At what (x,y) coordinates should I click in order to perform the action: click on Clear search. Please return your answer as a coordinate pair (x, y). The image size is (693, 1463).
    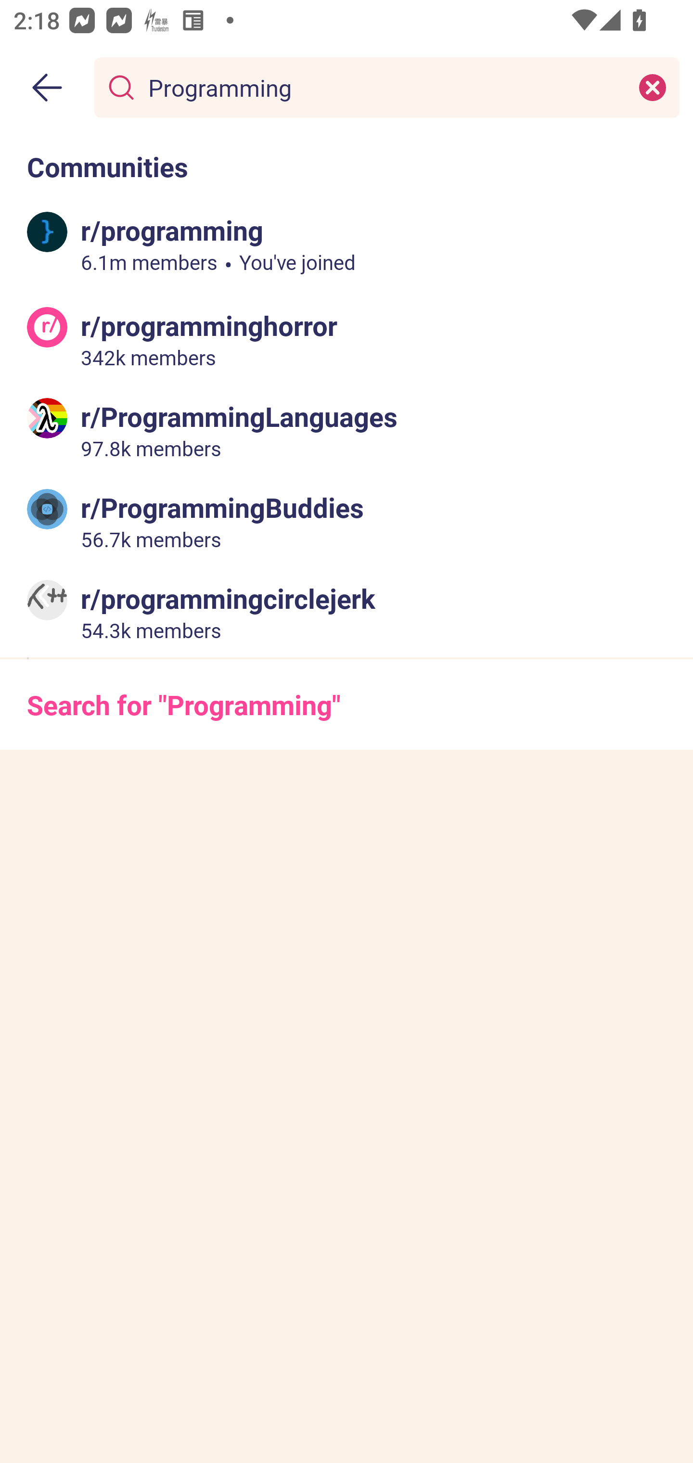
    Looking at the image, I should click on (653, 87).